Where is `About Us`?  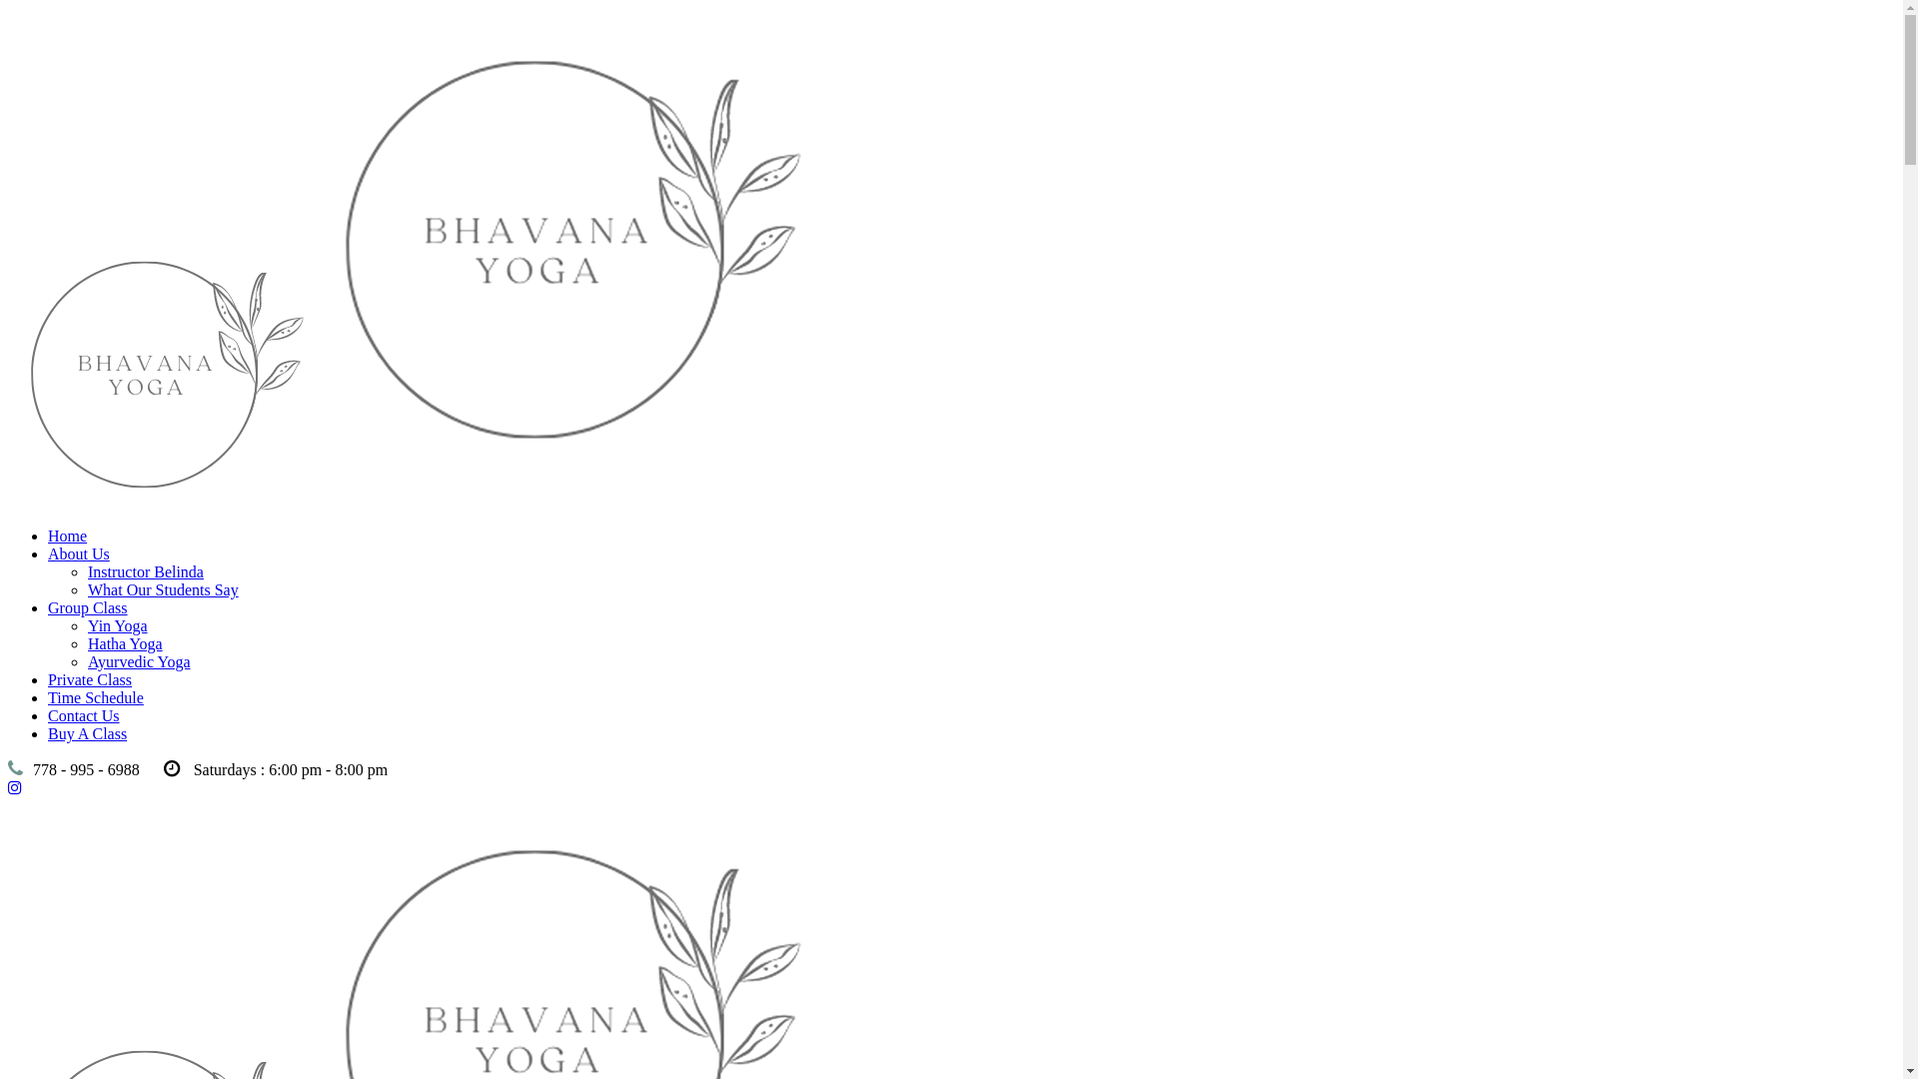 About Us is located at coordinates (79, 553).